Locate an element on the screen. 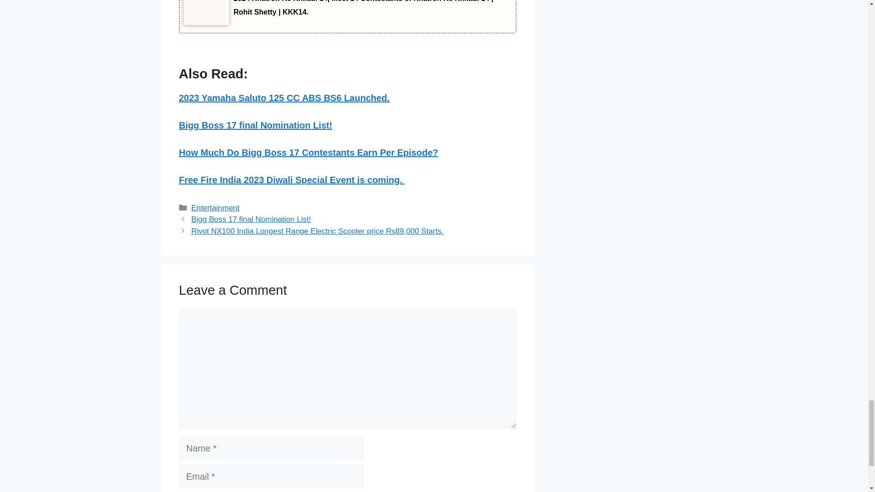 The height and width of the screenshot is (492, 875). Bigg Boss 17 final Nomination List! is located at coordinates (252, 219).